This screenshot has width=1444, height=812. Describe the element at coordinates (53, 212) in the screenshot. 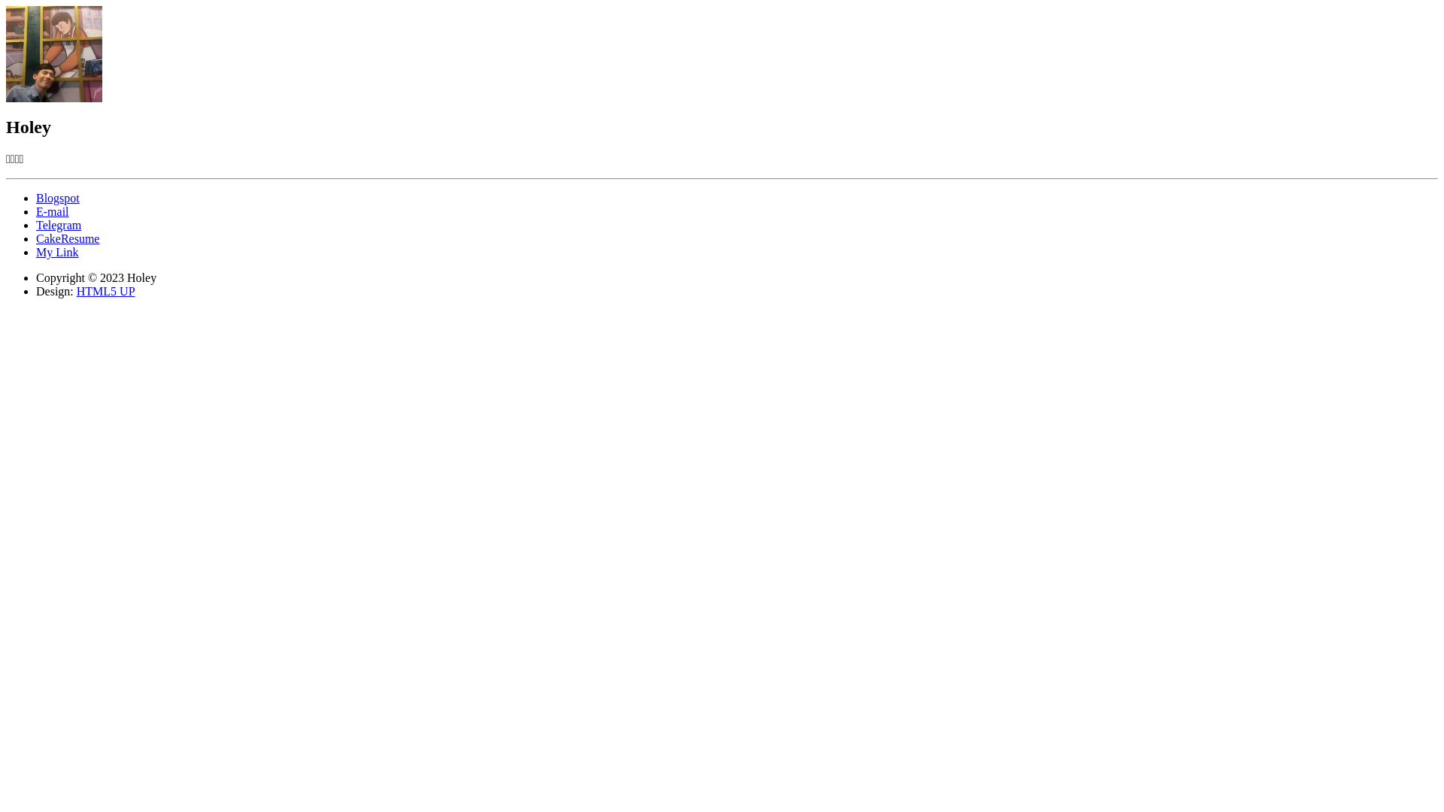

I see `E-mail` at that location.